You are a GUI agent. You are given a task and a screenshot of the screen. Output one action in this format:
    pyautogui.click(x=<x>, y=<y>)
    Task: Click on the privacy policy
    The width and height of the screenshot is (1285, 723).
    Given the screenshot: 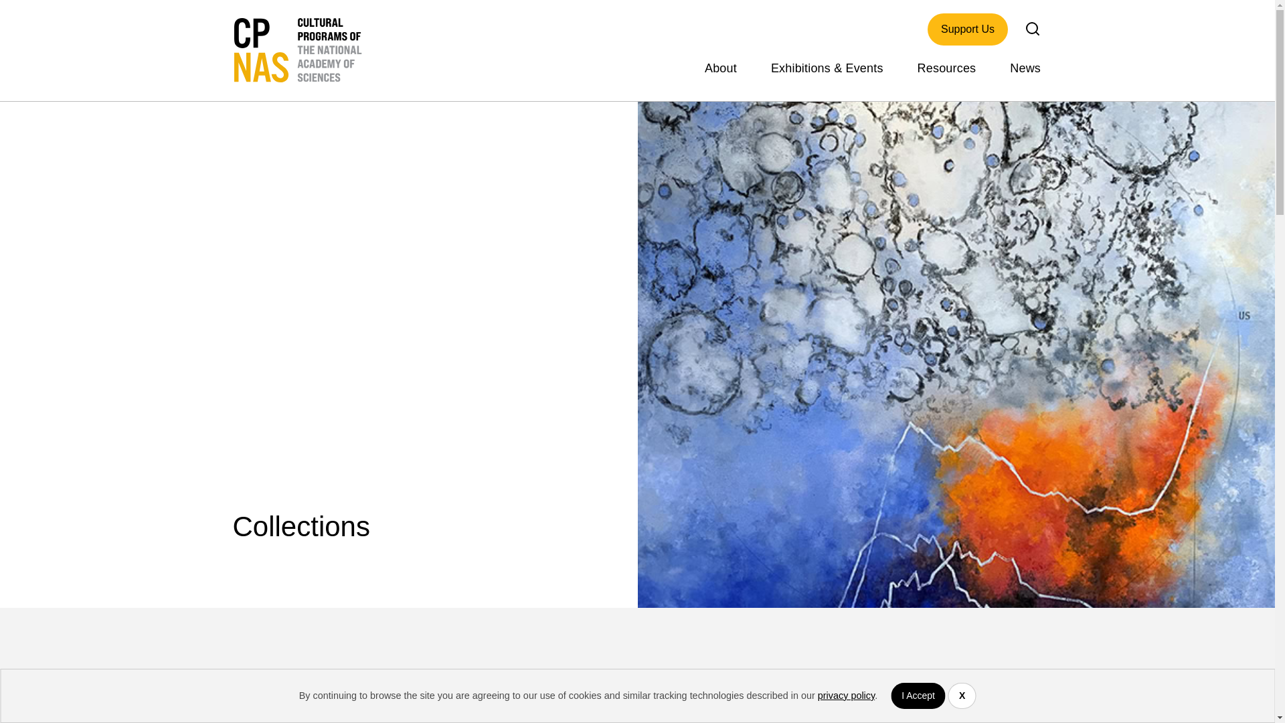 What is the action you would take?
    pyautogui.click(x=846, y=695)
    